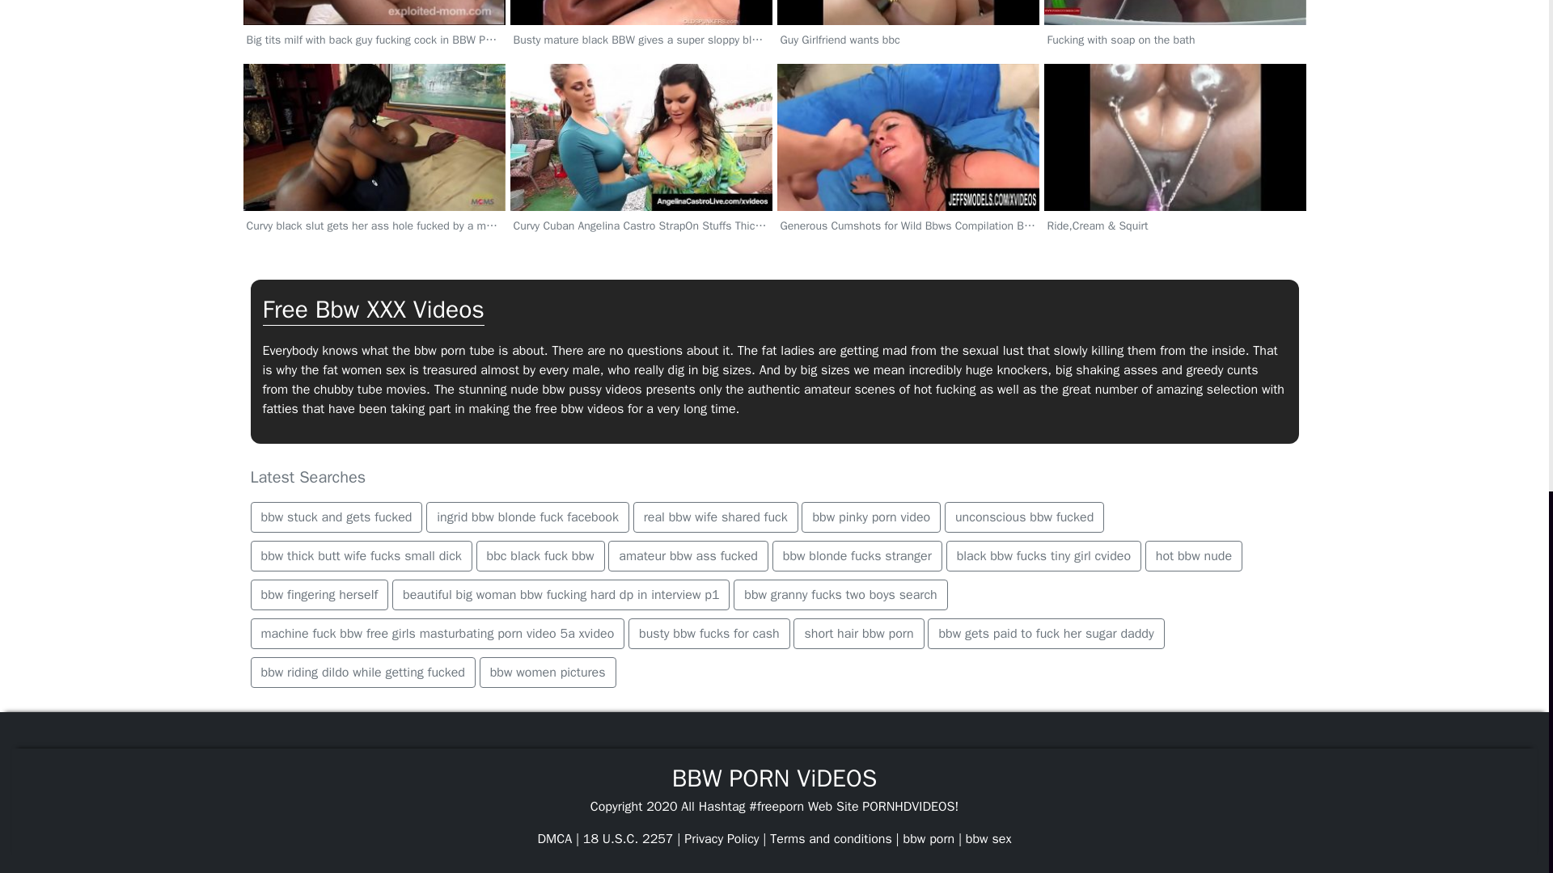  I want to click on bbw women pictures, so click(548, 673).